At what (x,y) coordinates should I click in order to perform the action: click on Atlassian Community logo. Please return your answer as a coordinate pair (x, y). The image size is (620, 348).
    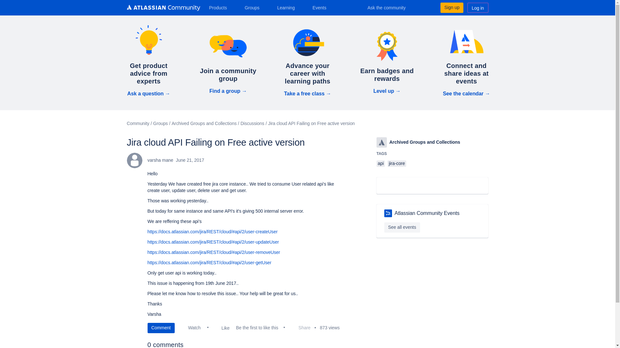
    Looking at the image, I should click on (163, 8).